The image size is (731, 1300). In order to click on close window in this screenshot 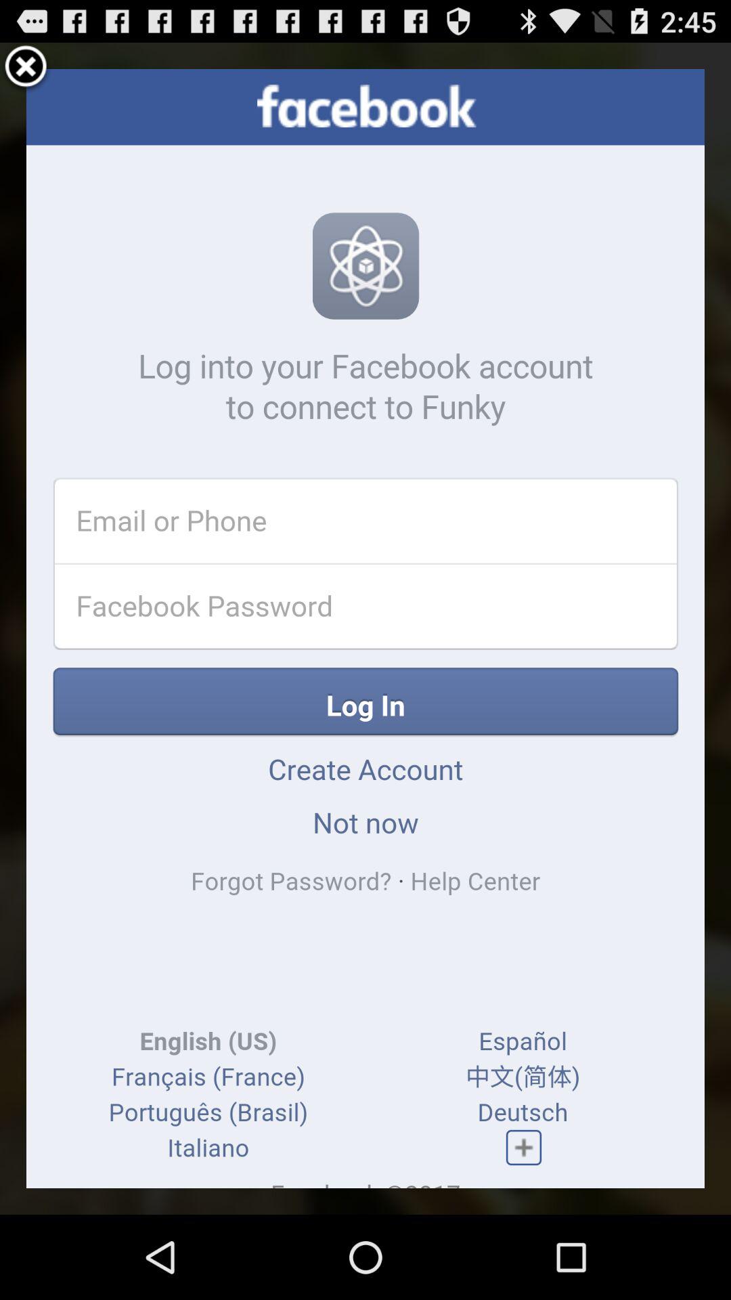, I will do `click(26, 69)`.